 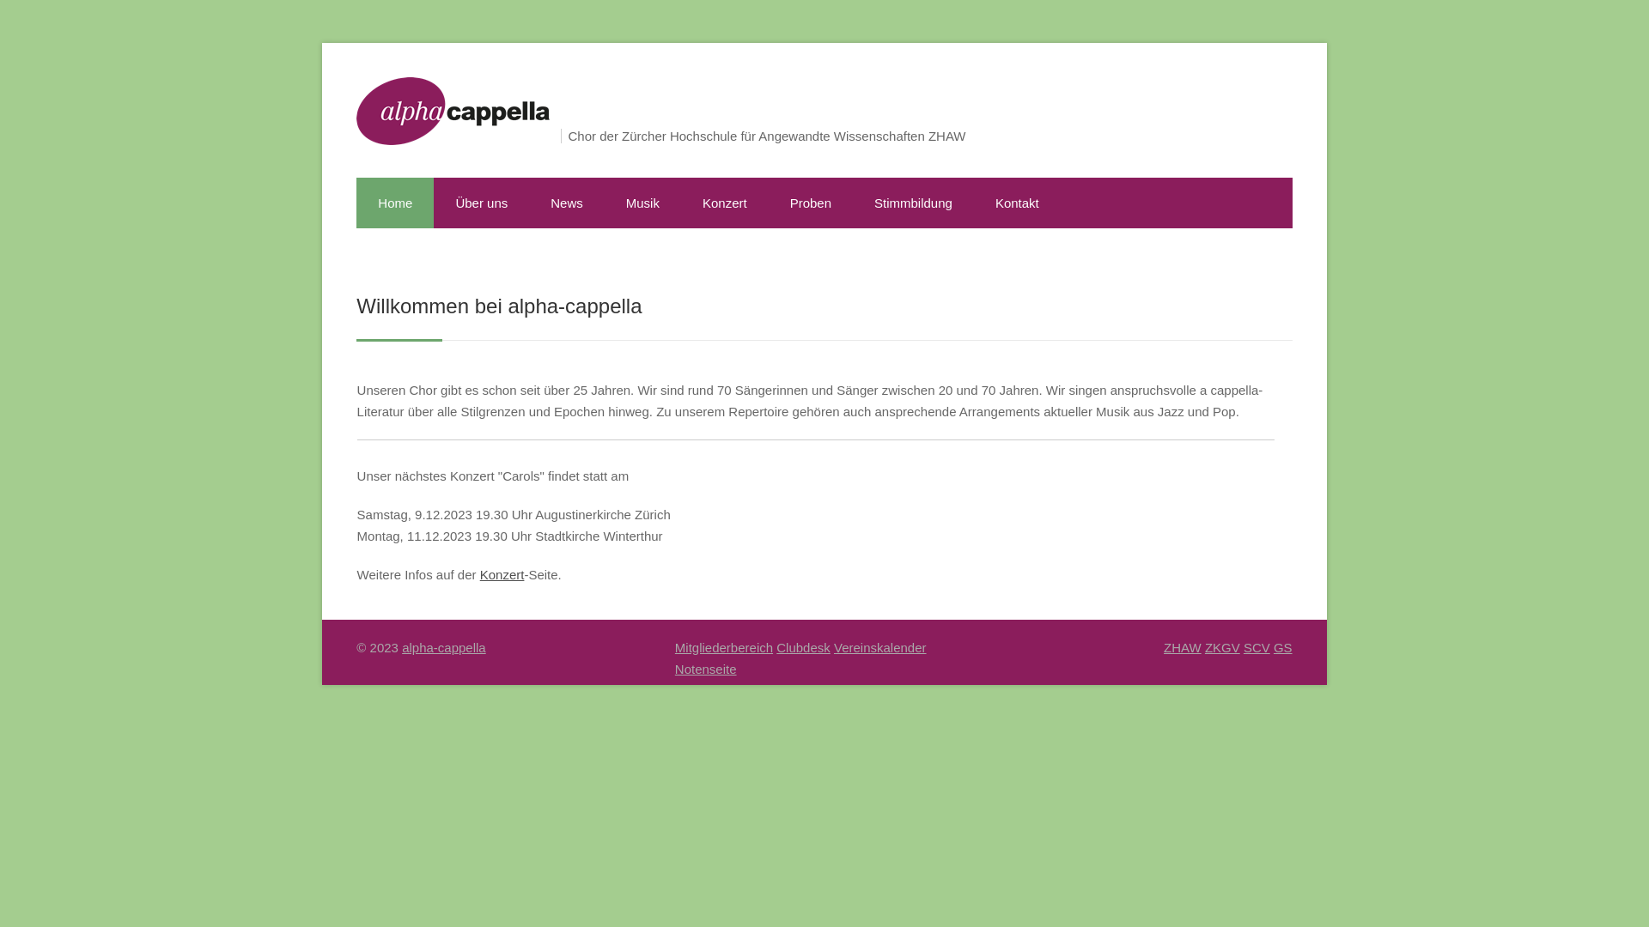 What do you see at coordinates (724, 647) in the screenshot?
I see `Mitgliederbereich` at bounding box center [724, 647].